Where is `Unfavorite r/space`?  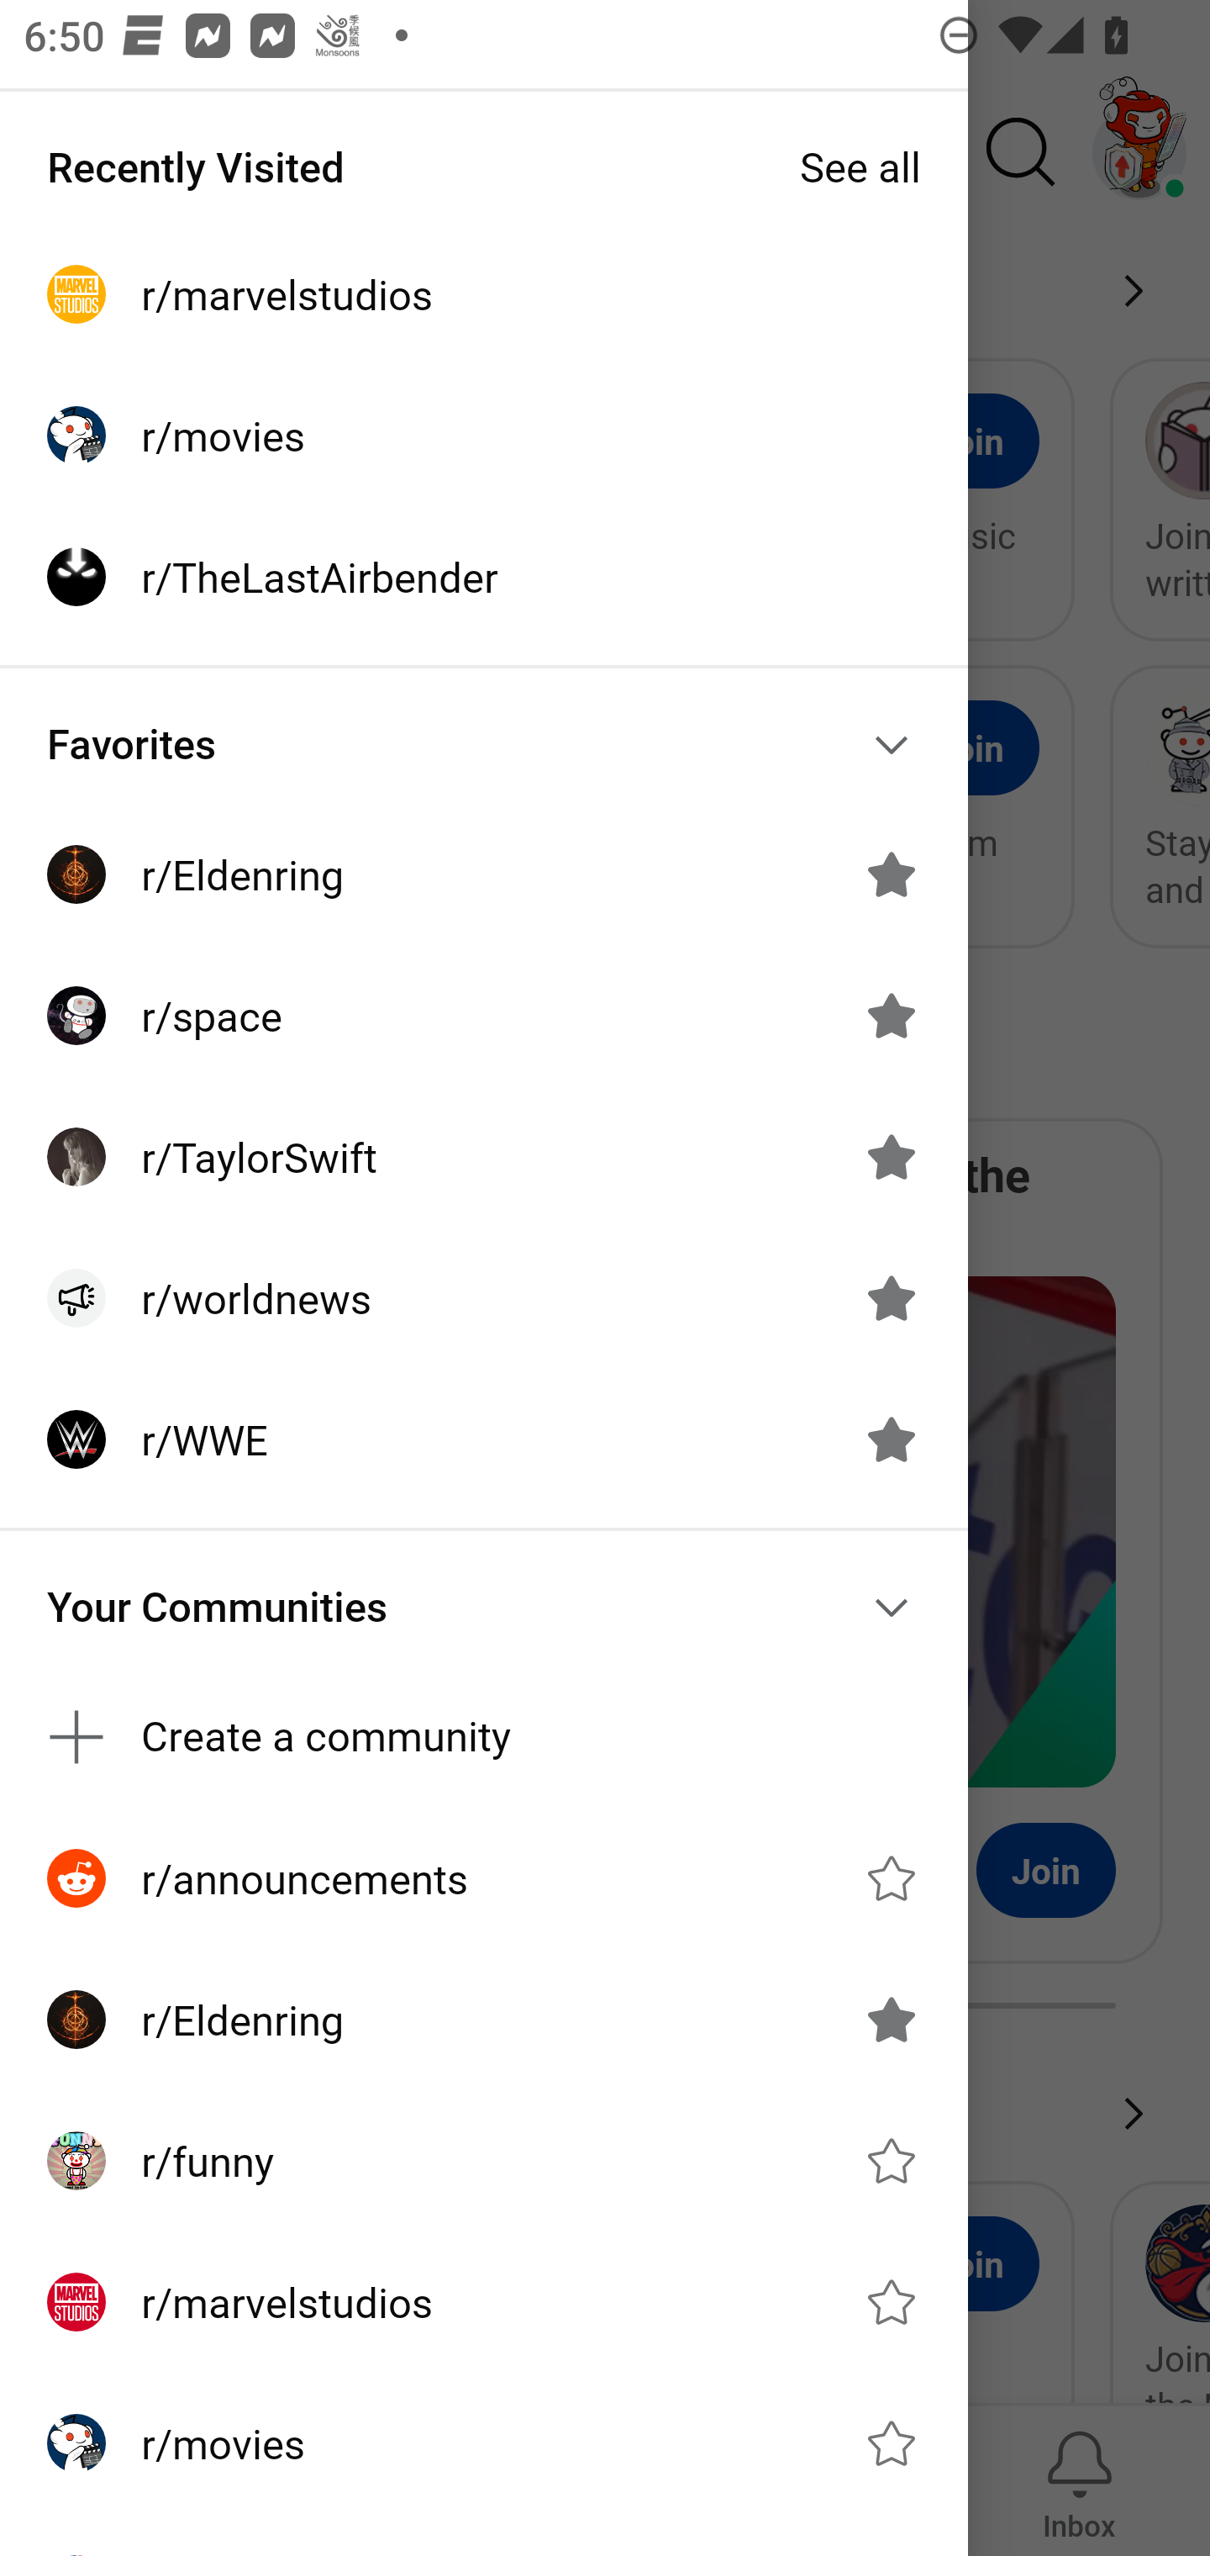
Unfavorite r/space is located at coordinates (891, 1016).